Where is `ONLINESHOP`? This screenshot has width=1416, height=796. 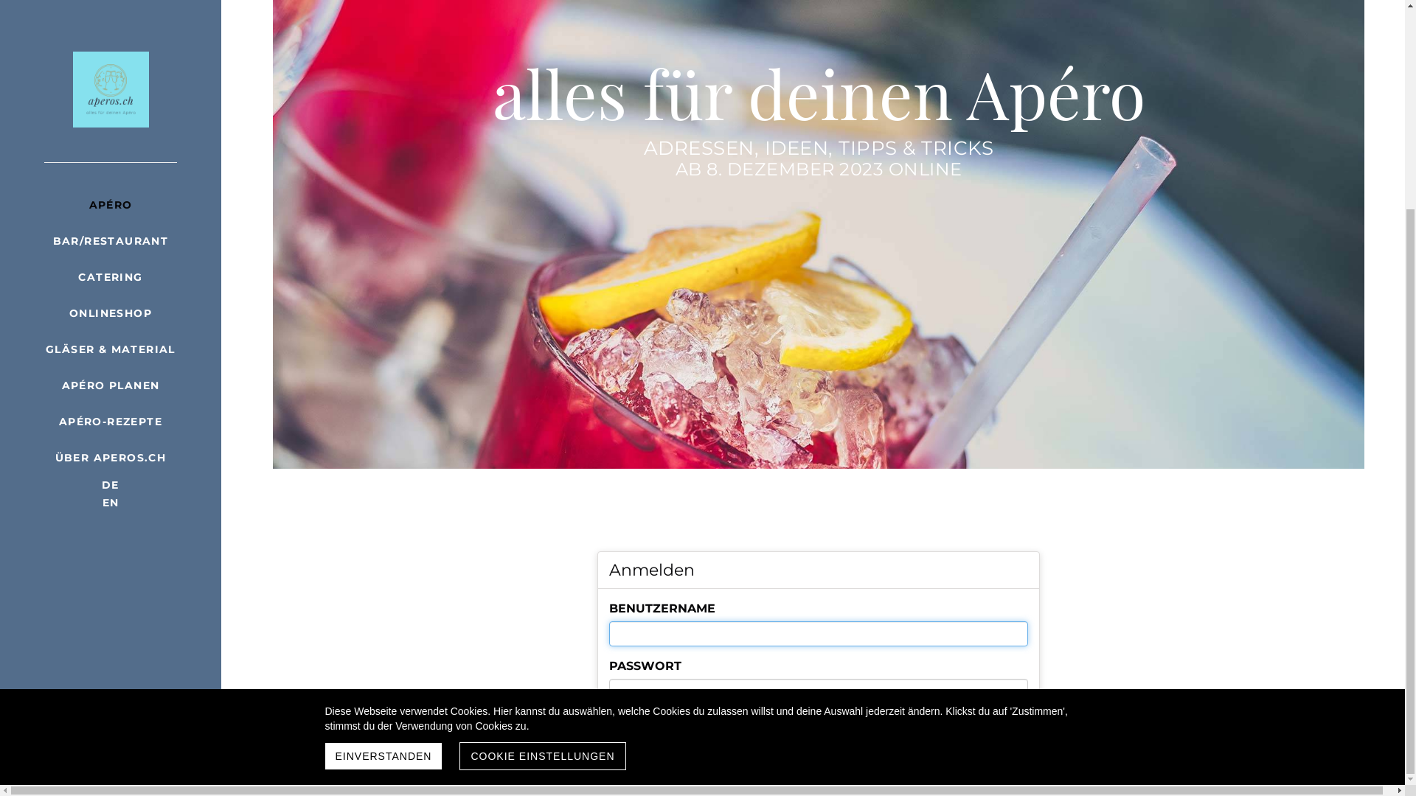 ONLINESHOP is located at coordinates (111, 588).